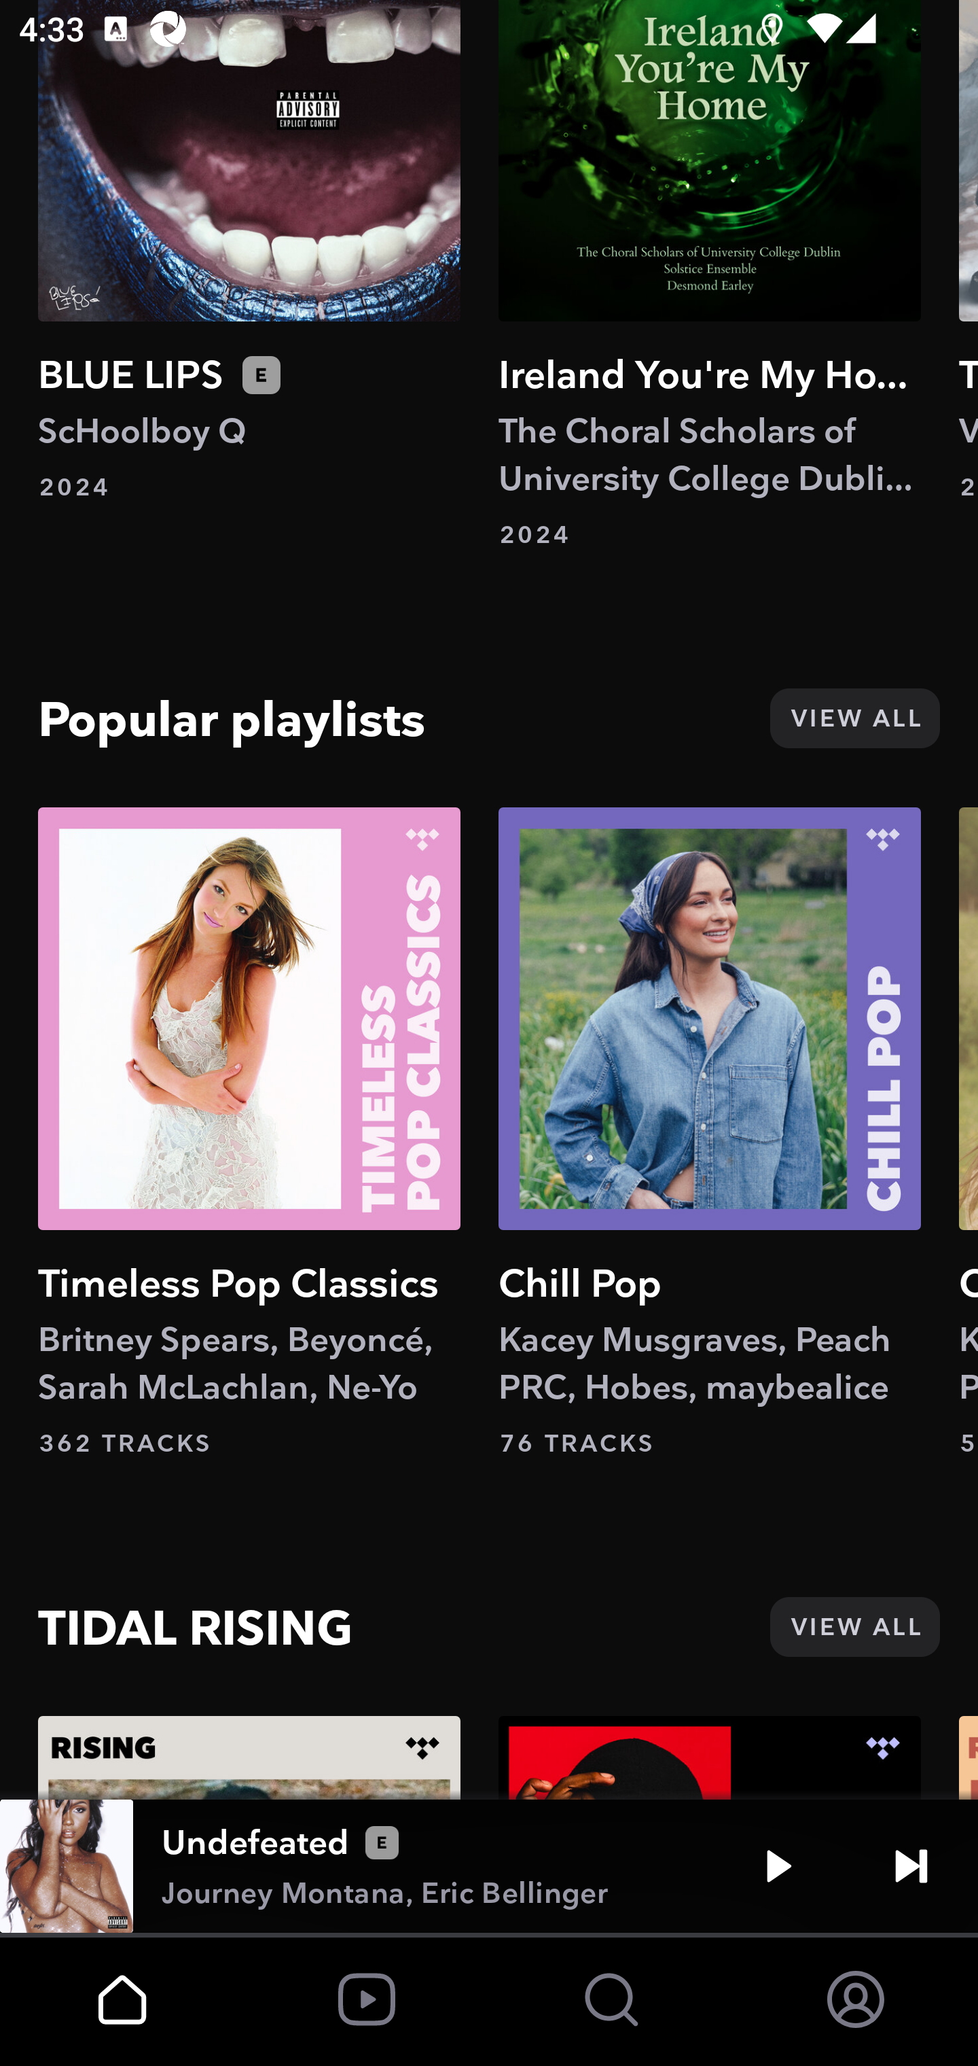 The height and width of the screenshot is (2066, 978). I want to click on BLUE LIPS ScHoolboy Q 2024, so click(249, 251).